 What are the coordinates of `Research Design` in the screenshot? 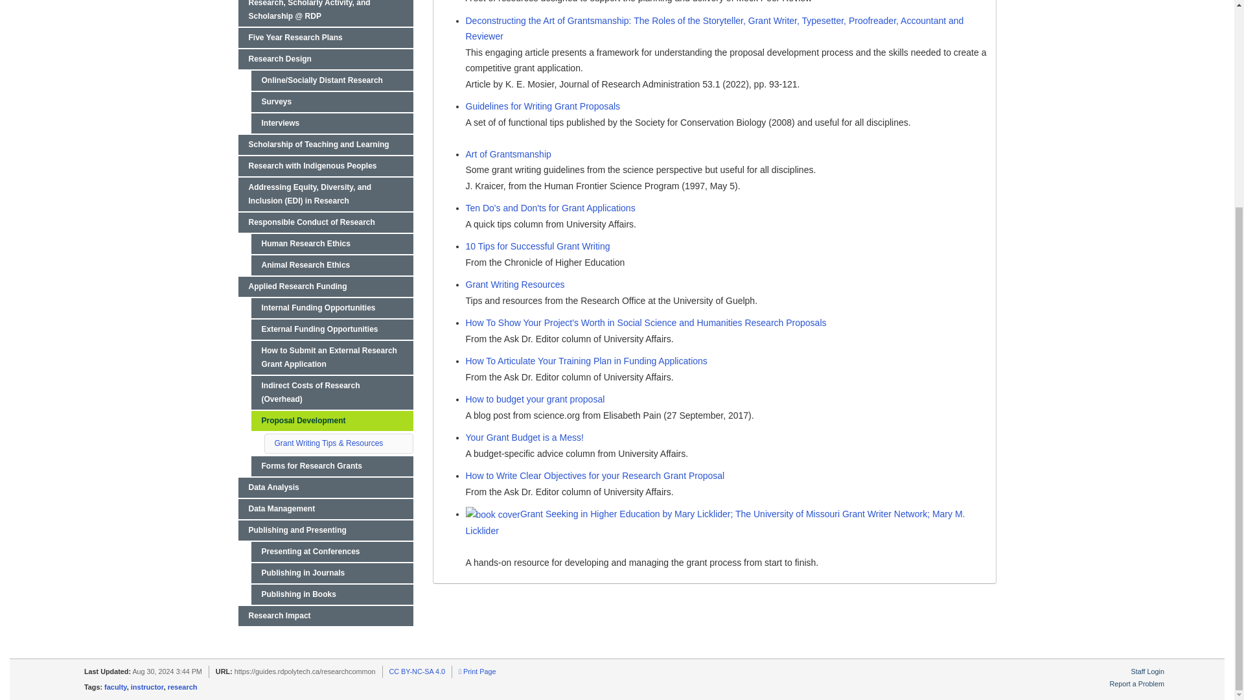 It's located at (325, 58).